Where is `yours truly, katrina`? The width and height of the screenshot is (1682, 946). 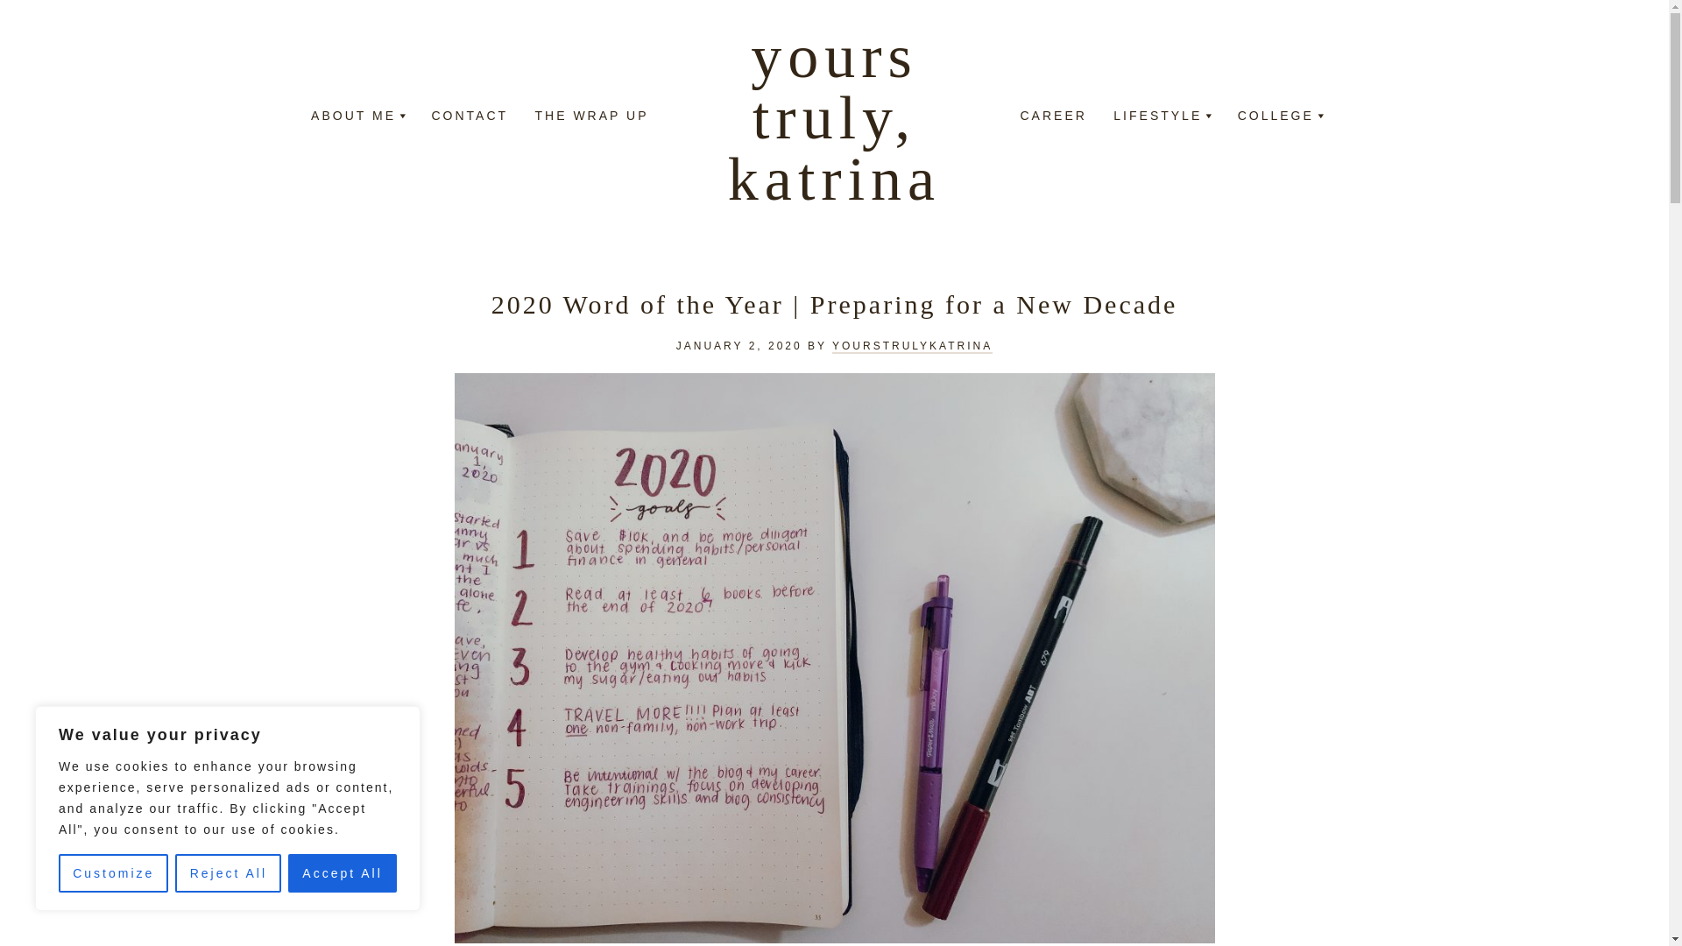 yours truly, katrina is located at coordinates (834, 117).